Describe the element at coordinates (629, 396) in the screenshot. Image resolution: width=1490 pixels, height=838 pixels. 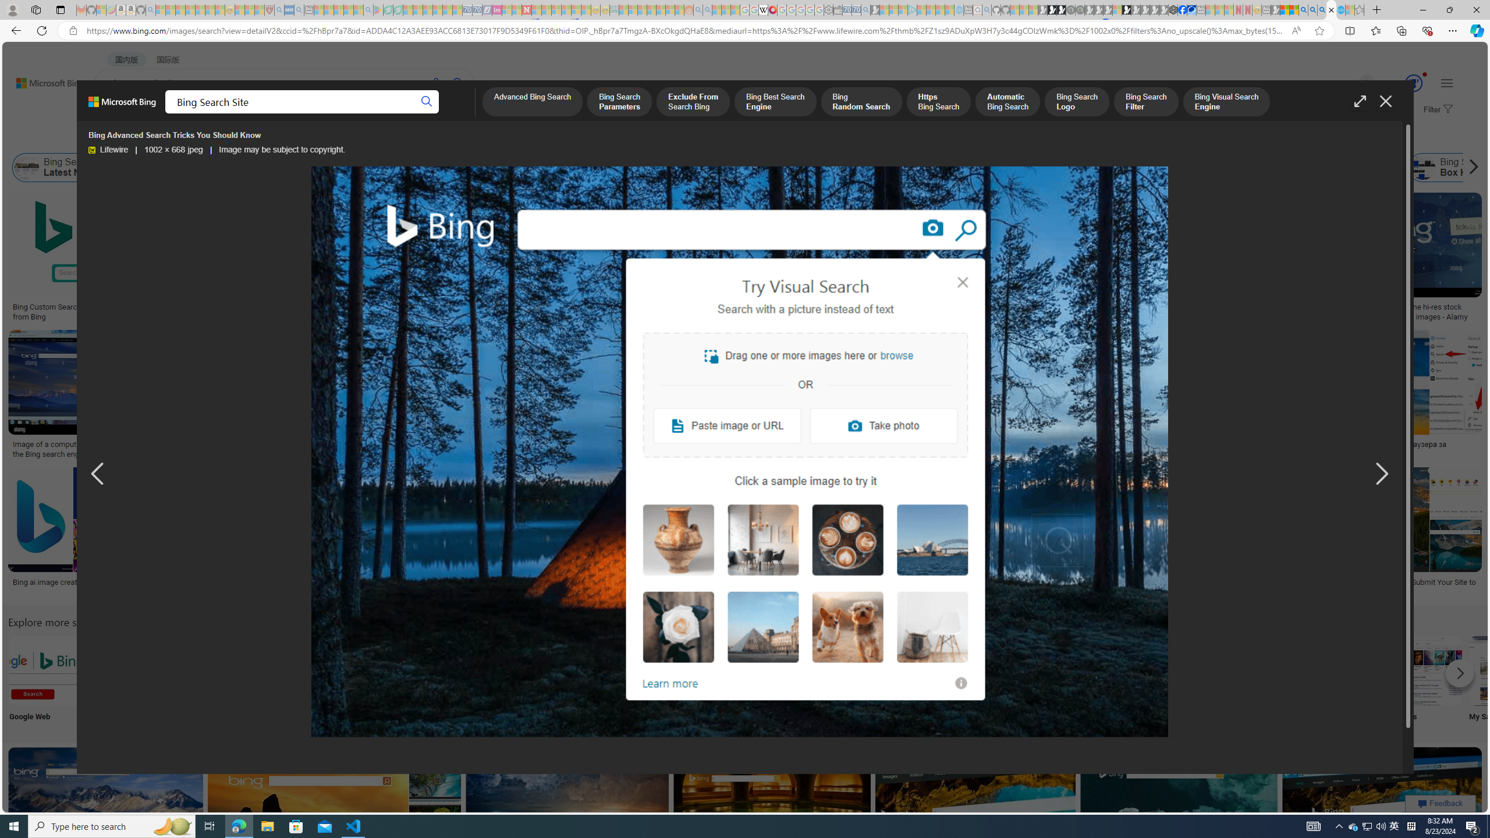
I see `Download Bing Pictures | Wallpapers.comSave` at that location.